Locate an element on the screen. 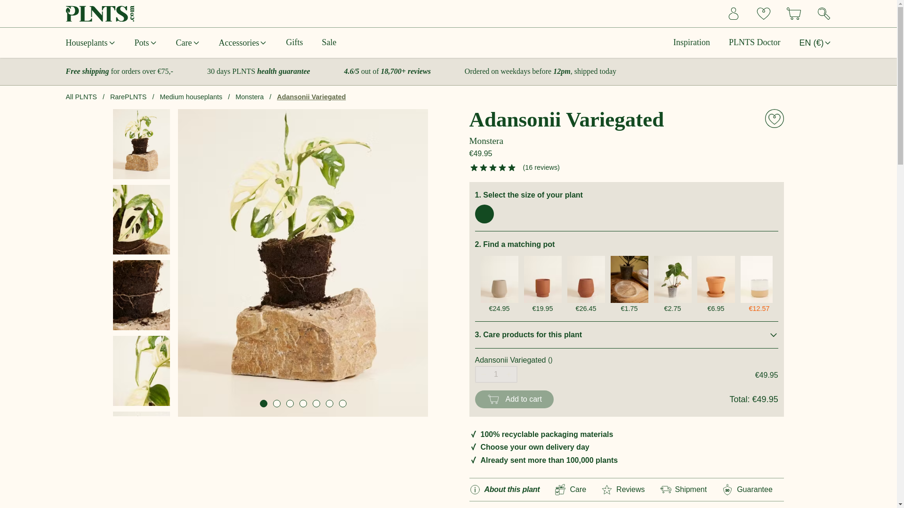 This screenshot has height=508, width=904. Inspiration is located at coordinates (691, 42).